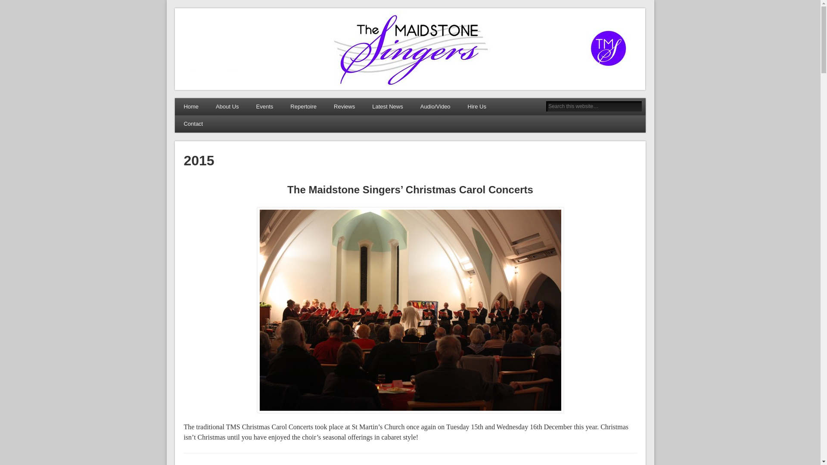 The width and height of the screenshot is (827, 465). What do you see at coordinates (191, 106) in the screenshot?
I see `Home` at bounding box center [191, 106].